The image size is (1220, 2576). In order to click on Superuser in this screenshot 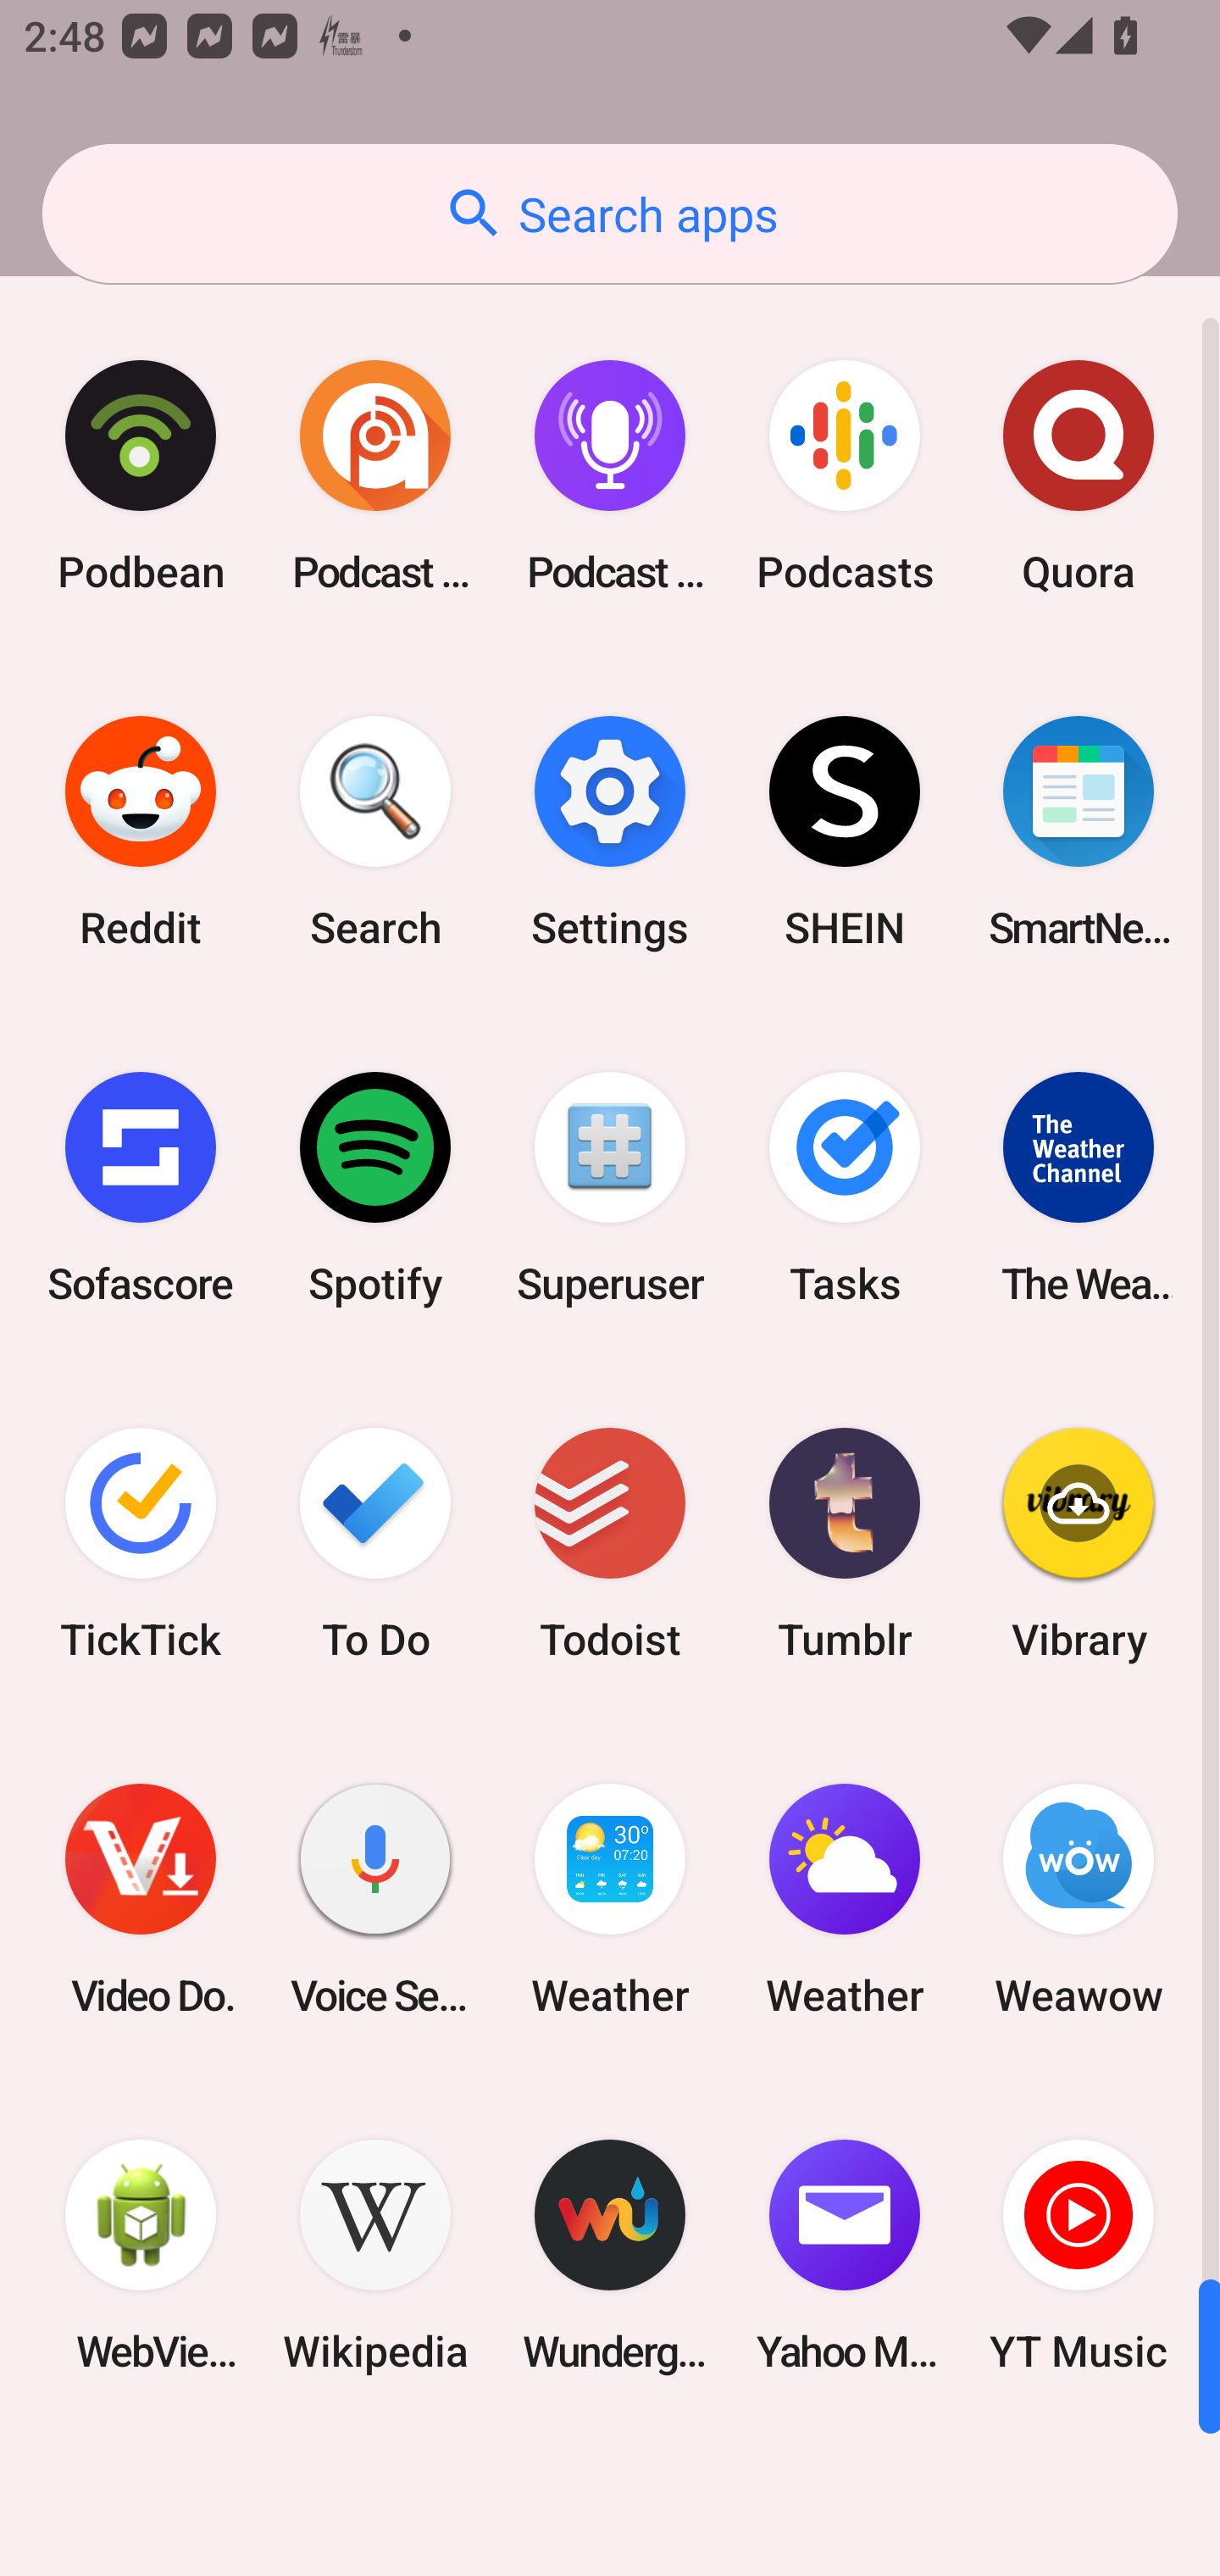, I will do `click(610, 1187)`.